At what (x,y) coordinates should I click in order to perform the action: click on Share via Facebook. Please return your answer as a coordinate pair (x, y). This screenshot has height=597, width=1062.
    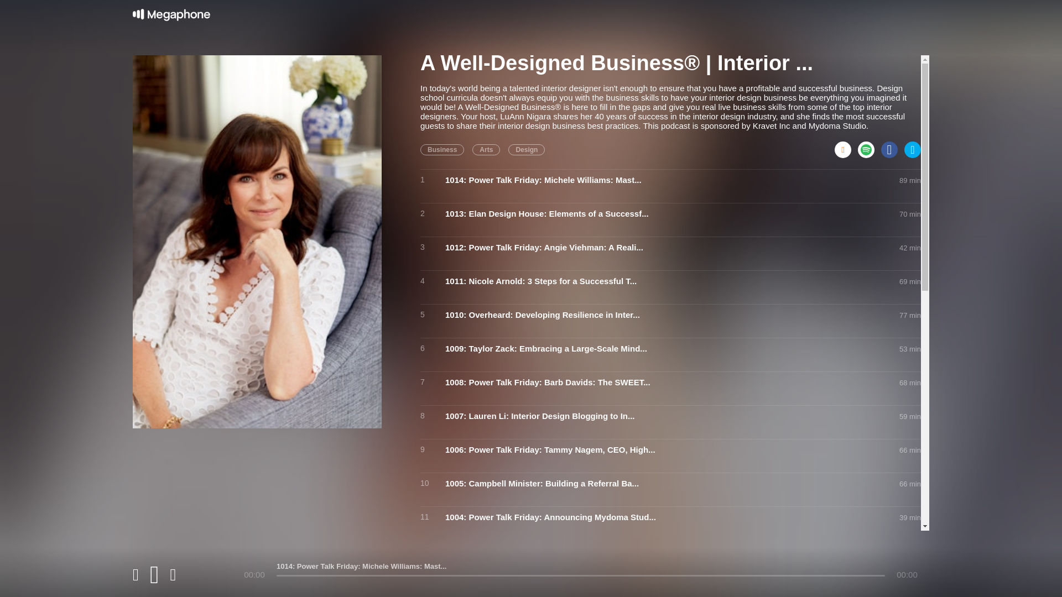
    Looking at the image, I should click on (893, 146).